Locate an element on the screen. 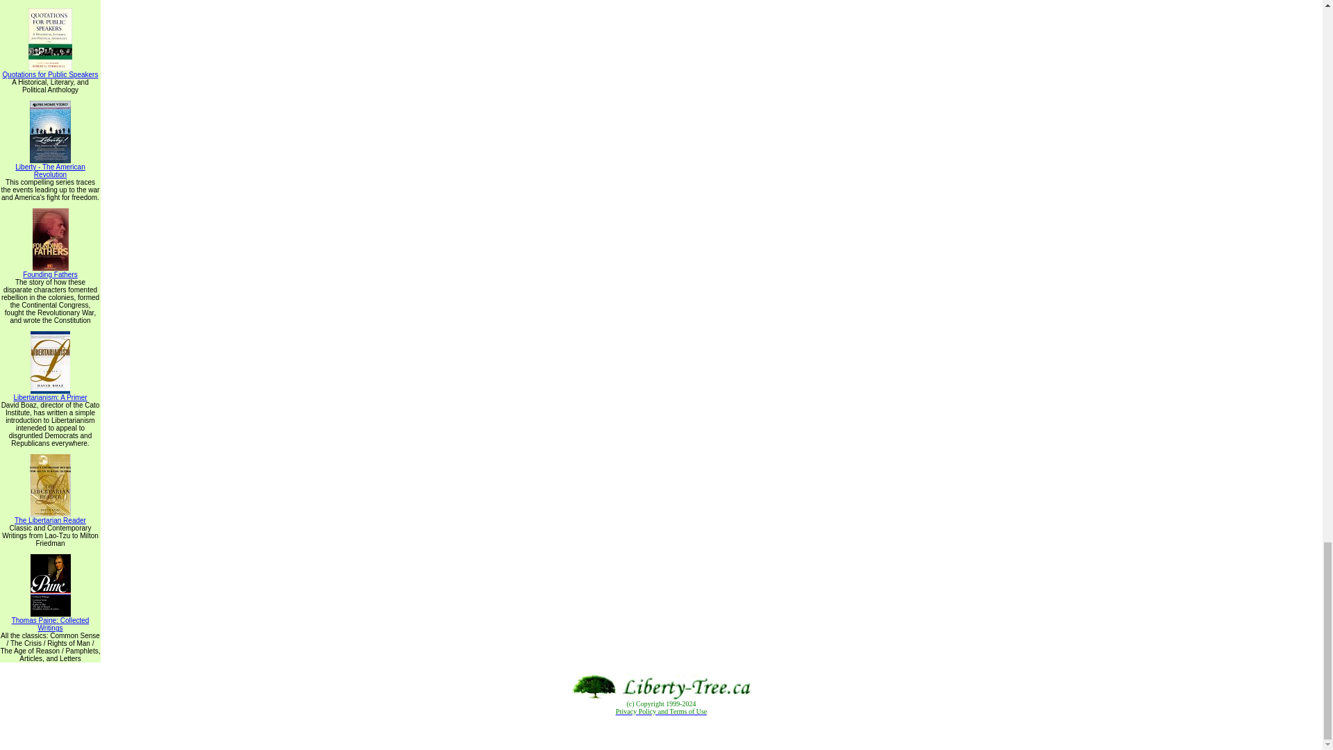 The image size is (1333, 750). Founding Fathers is located at coordinates (50, 271).